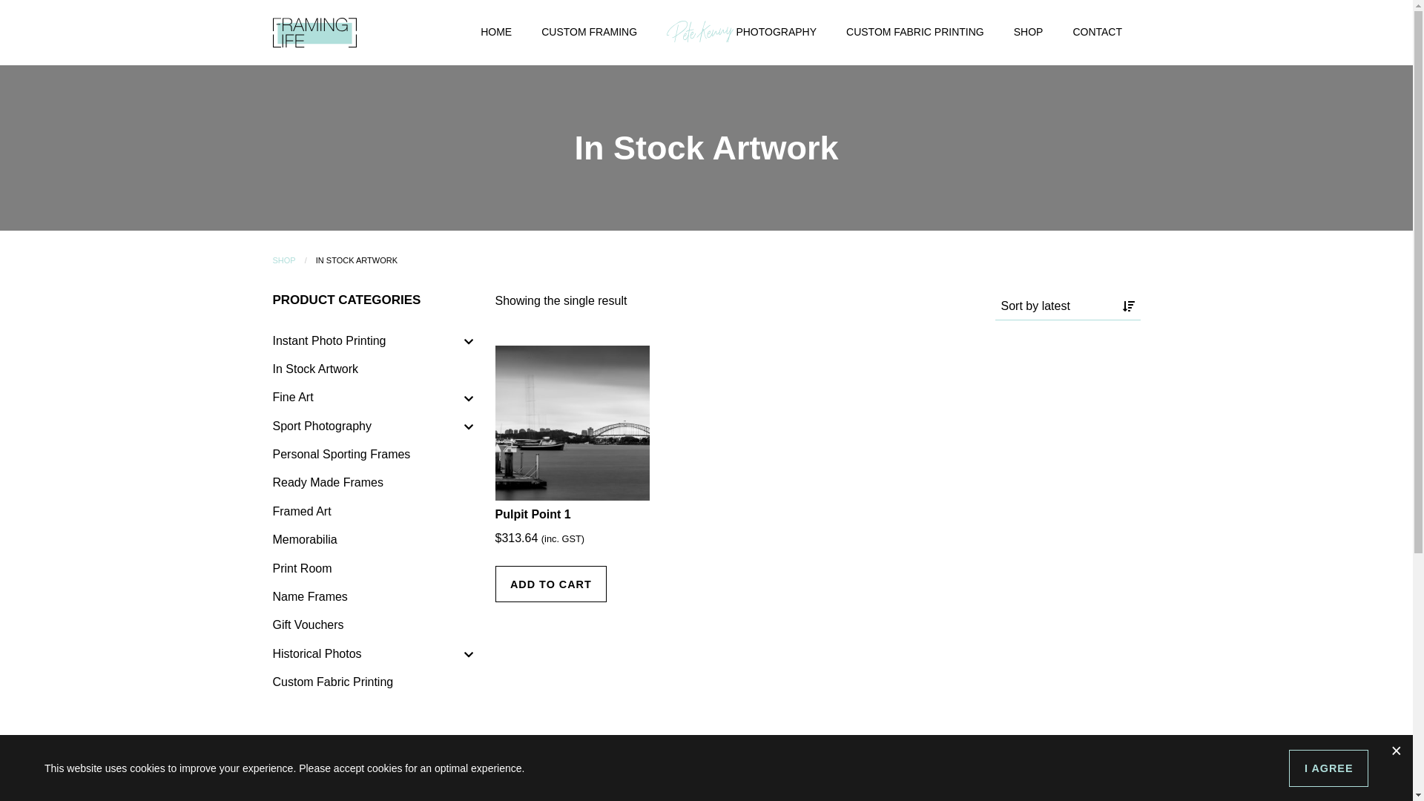 This screenshot has width=1424, height=801. What do you see at coordinates (373, 483) in the screenshot?
I see `Ready Made Frames` at bounding box center [373, 483].